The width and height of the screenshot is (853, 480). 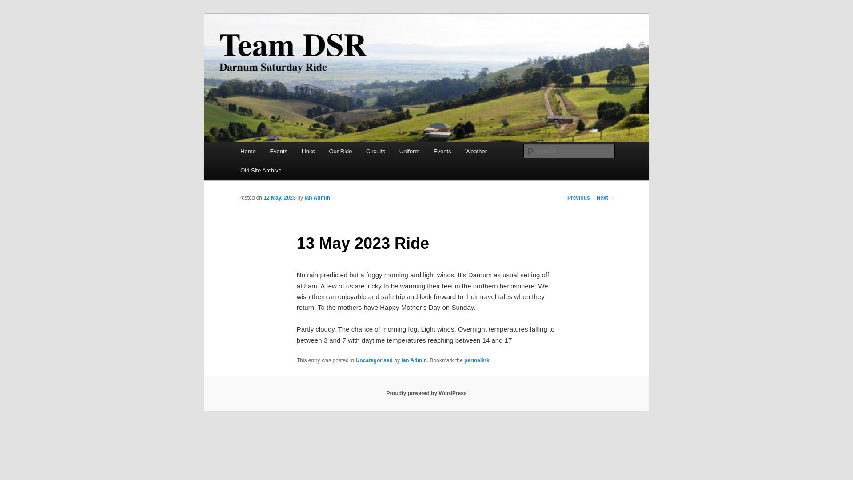 What do you see at coordinates (280, 198) in the screenshot?
I see `6:21 pm` at bounding box center [280, 198].